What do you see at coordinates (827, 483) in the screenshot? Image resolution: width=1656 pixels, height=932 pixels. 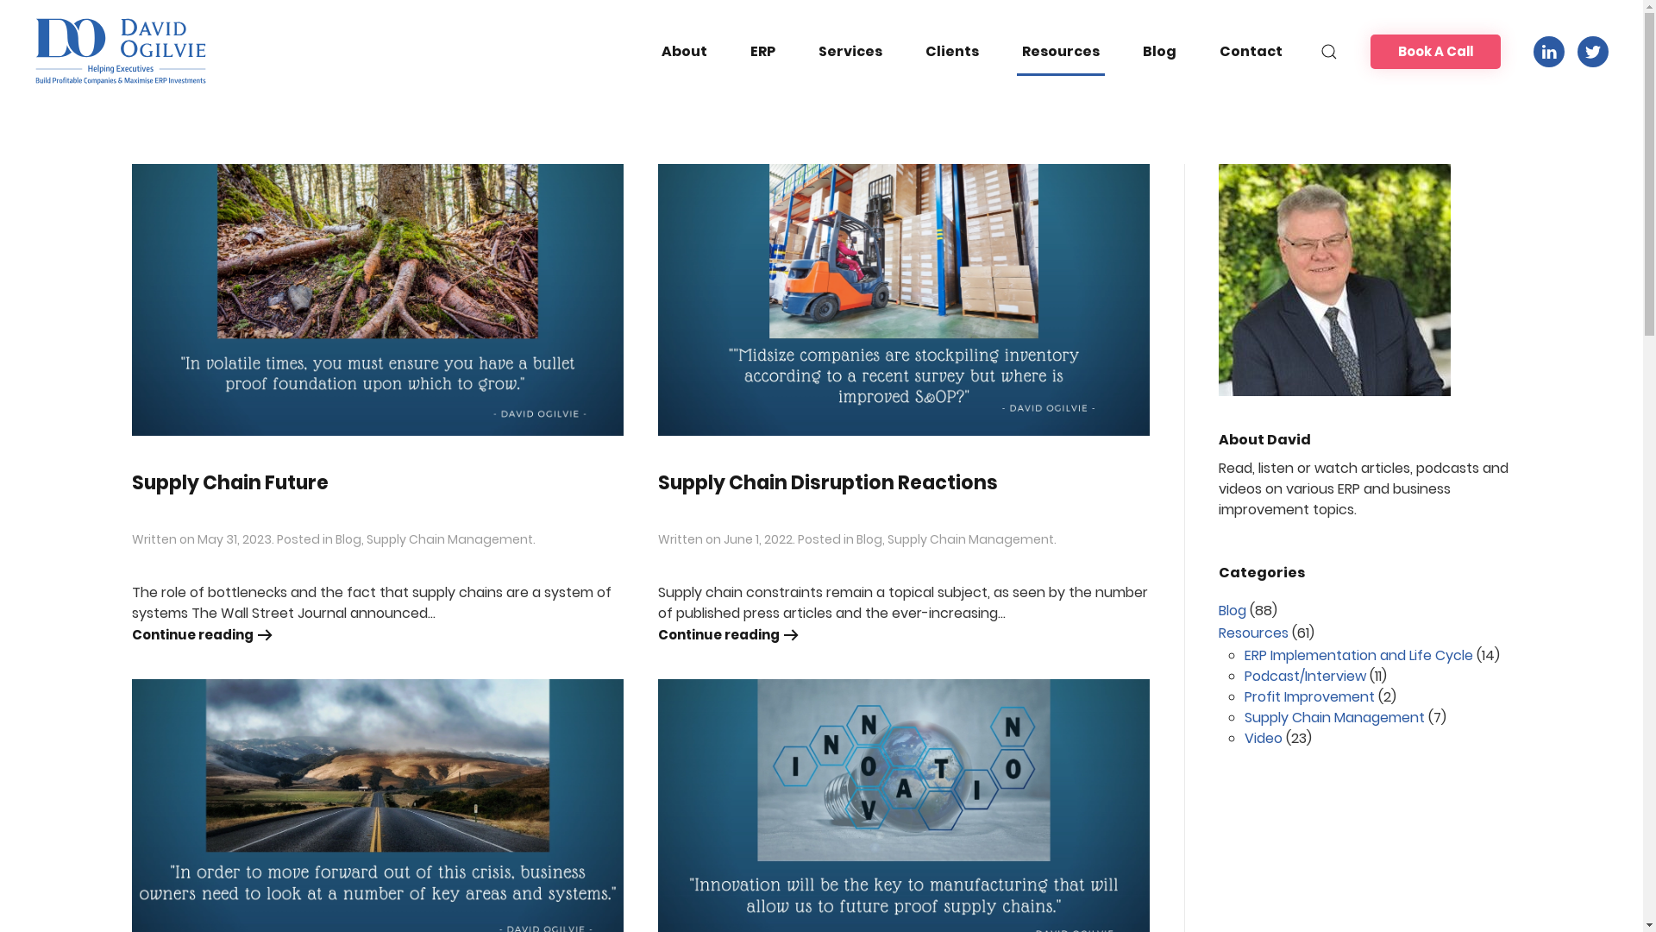 I see `Supply Chain Disruption Reactions` at bounding box center [827, 483].